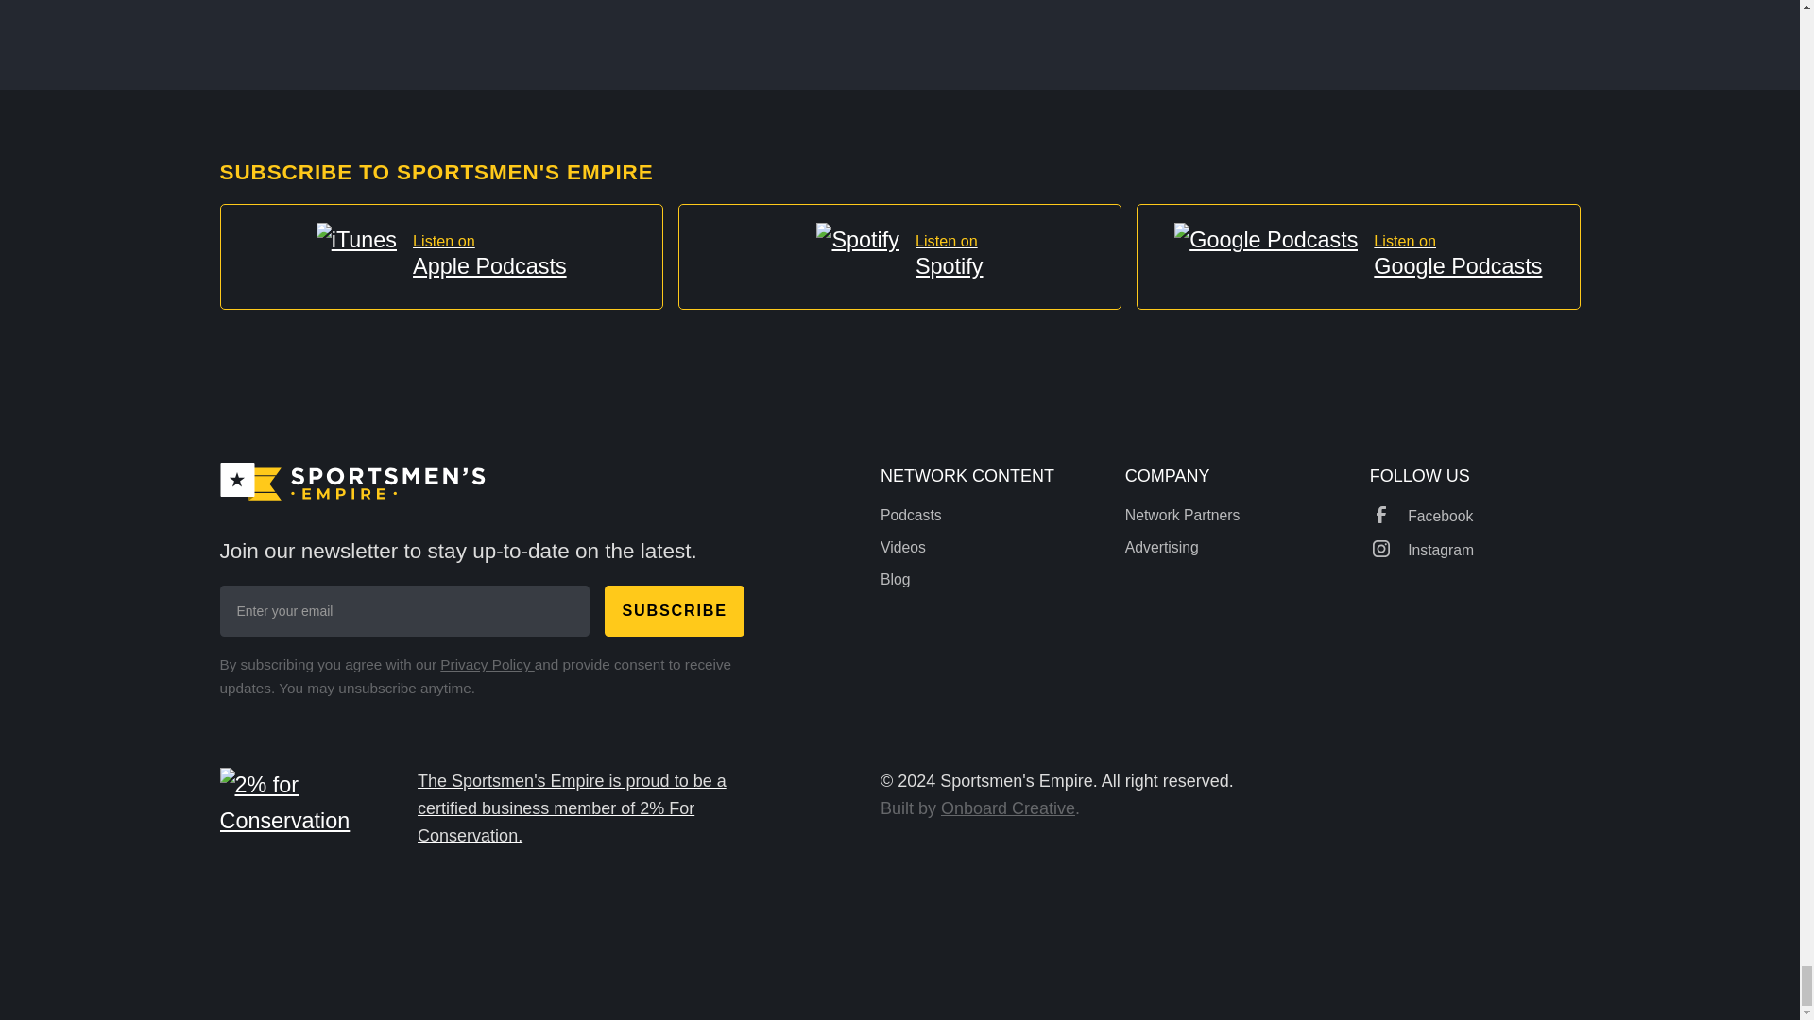 The height and width of the screenshot is (1020, 1814). Describe the element at coordinates (911, 546) in the screenshot. I see `Subscribe` at that location.